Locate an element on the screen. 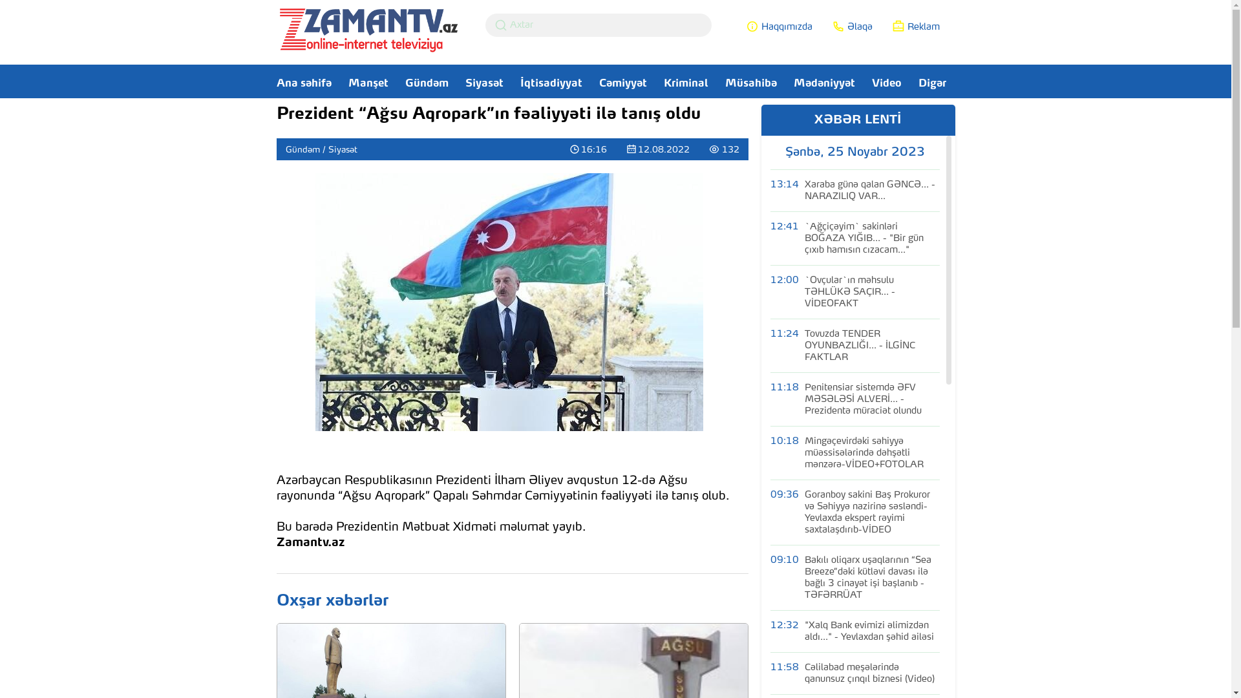  Reklam is located at coordinates (916, 26).